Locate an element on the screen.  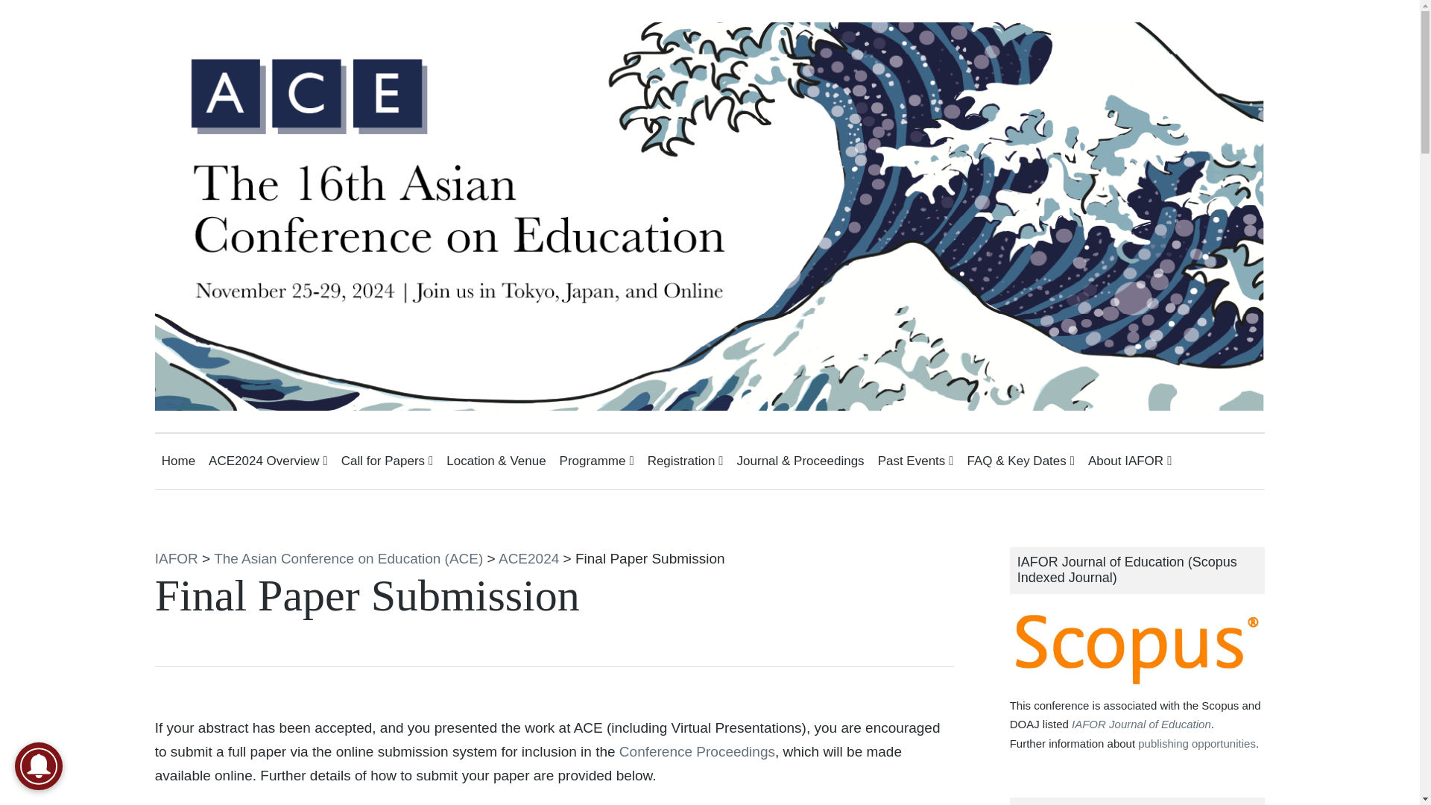
Registration is located at coordinates (686, 461).